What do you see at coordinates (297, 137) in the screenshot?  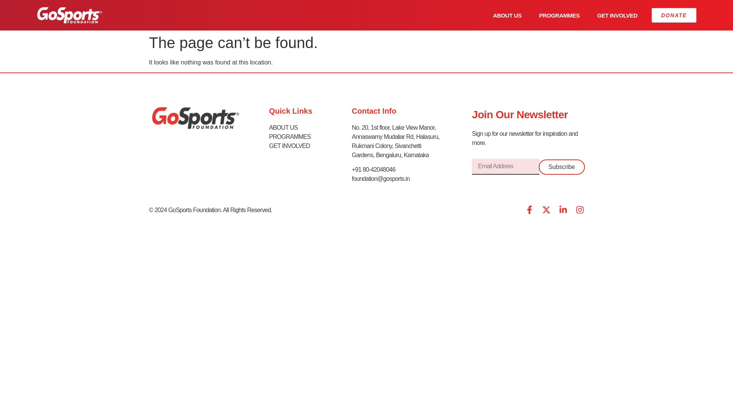 I see `PROGRAMMES` at bounding box center [297, 137].